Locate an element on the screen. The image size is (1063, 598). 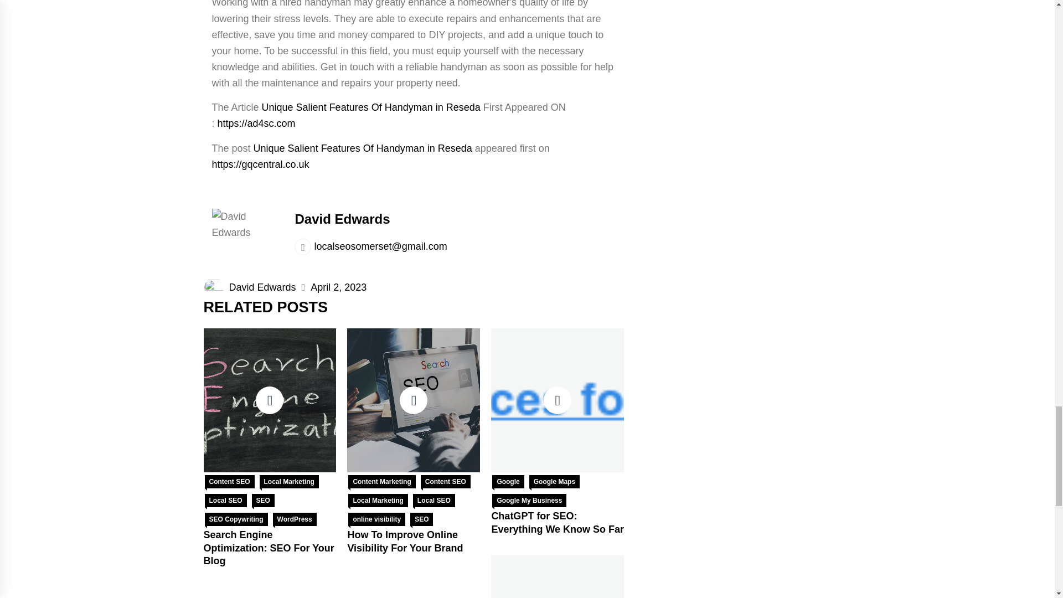
Unique Salient Features Of Handyman in Reseda is located at coordinates (371, 107).